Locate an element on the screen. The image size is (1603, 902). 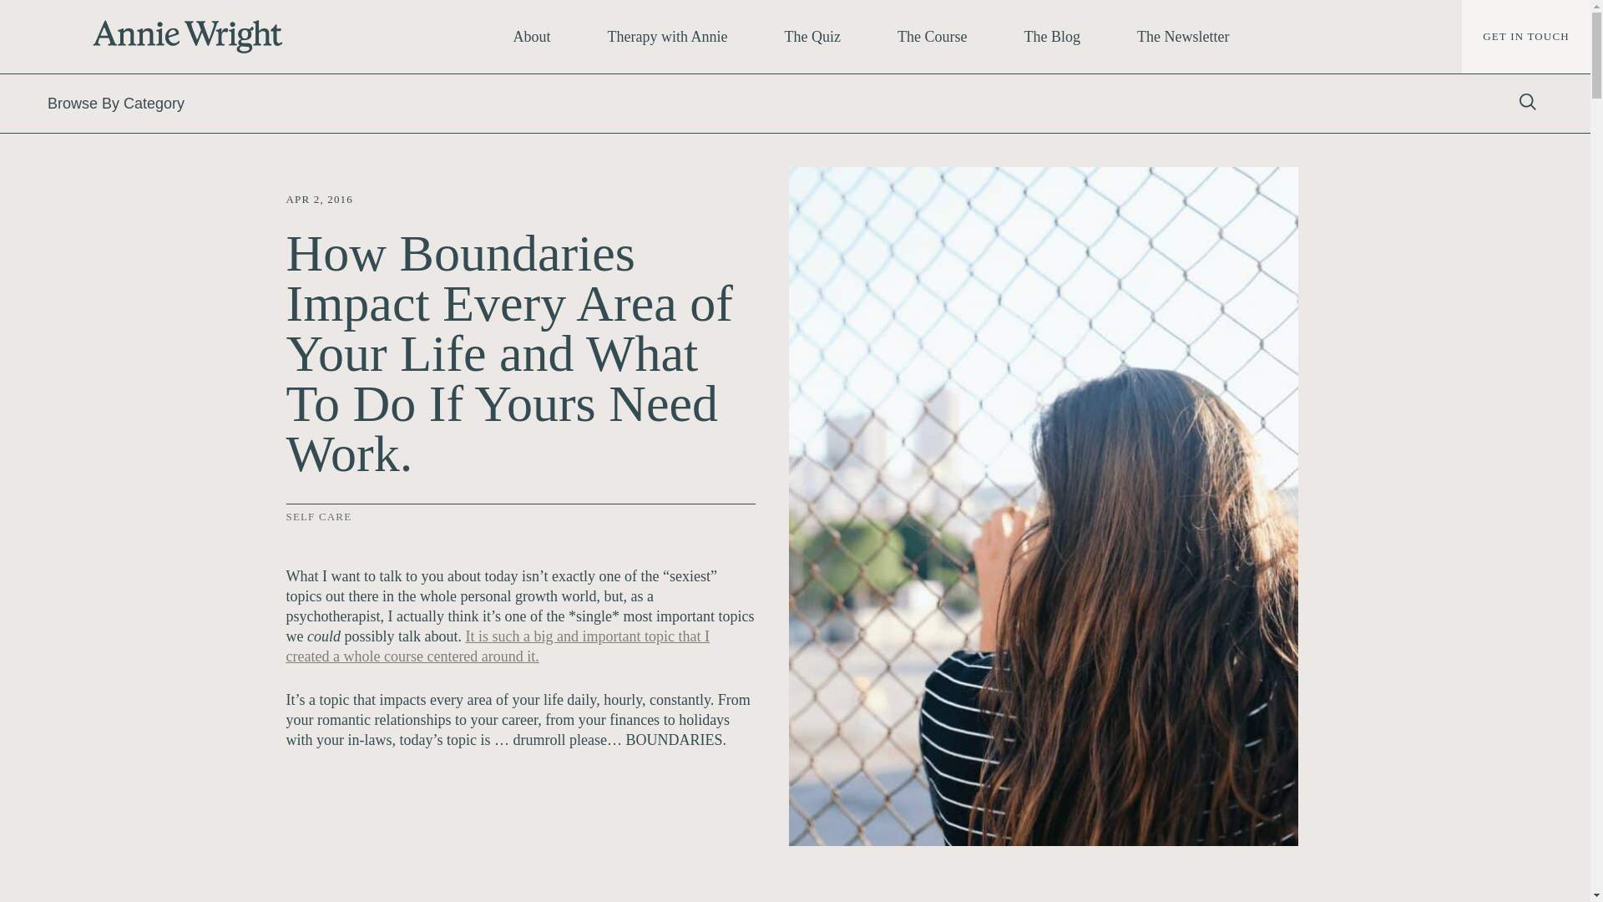
Therapy with Annie is located at coordinates (668, 37).